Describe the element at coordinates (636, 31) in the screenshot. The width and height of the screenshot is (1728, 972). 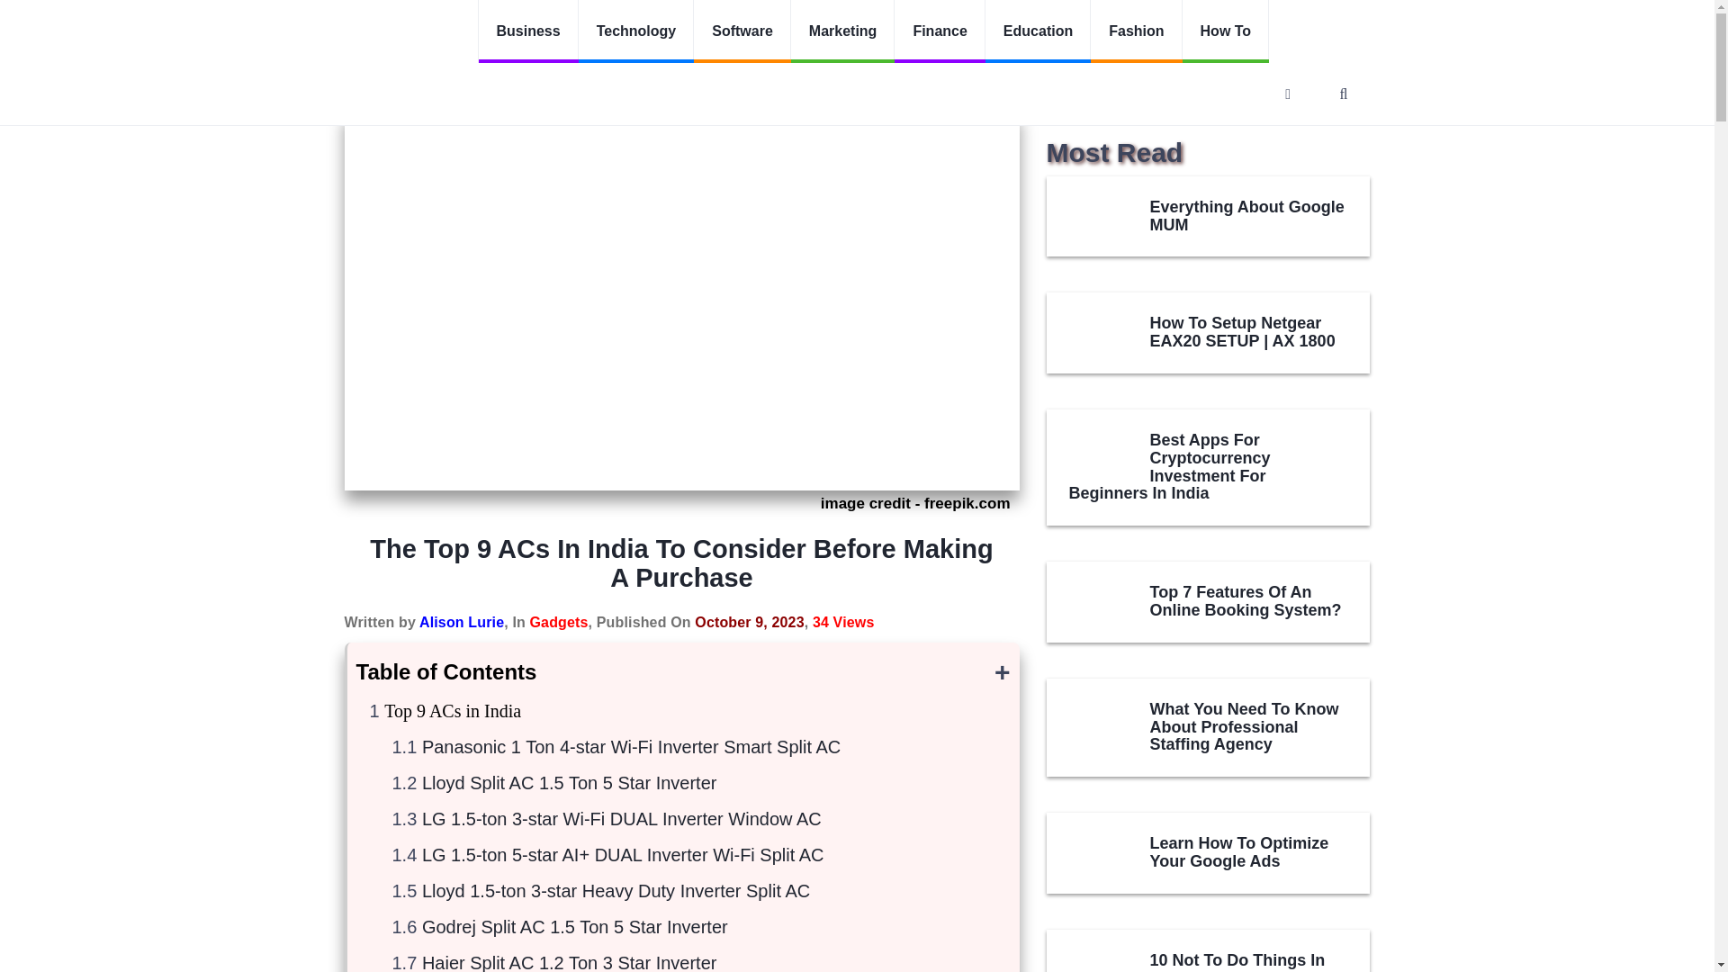
I see `Technology` at that location.